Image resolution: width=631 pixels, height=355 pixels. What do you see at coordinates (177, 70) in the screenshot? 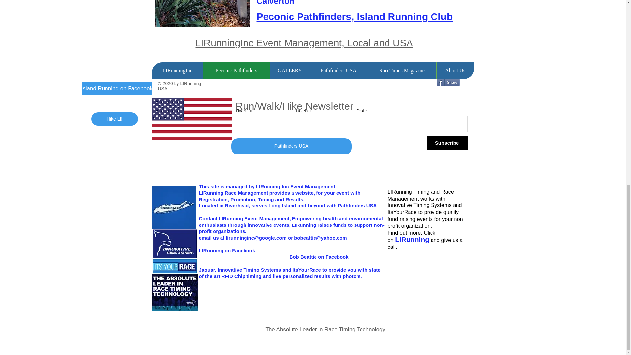
I see `LIRunningInc` at bounding box center [177, 70].